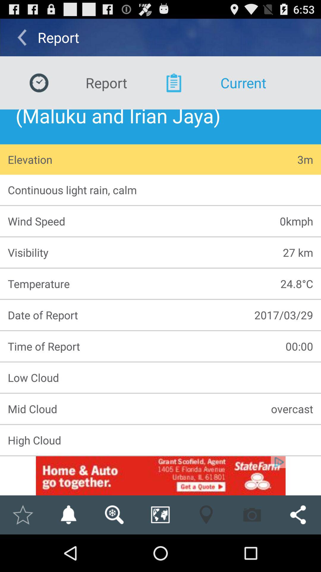 The width and height of the screenshot is (321, 572). Describe the element at coordinates (23, 515) in the screenshot. I see `favorite the option` at that location.